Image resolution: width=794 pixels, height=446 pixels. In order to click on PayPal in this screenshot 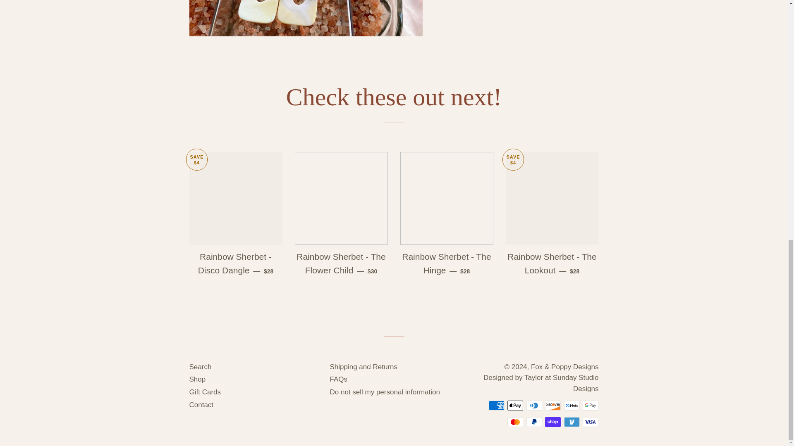, I will do `click(534, 422)`.